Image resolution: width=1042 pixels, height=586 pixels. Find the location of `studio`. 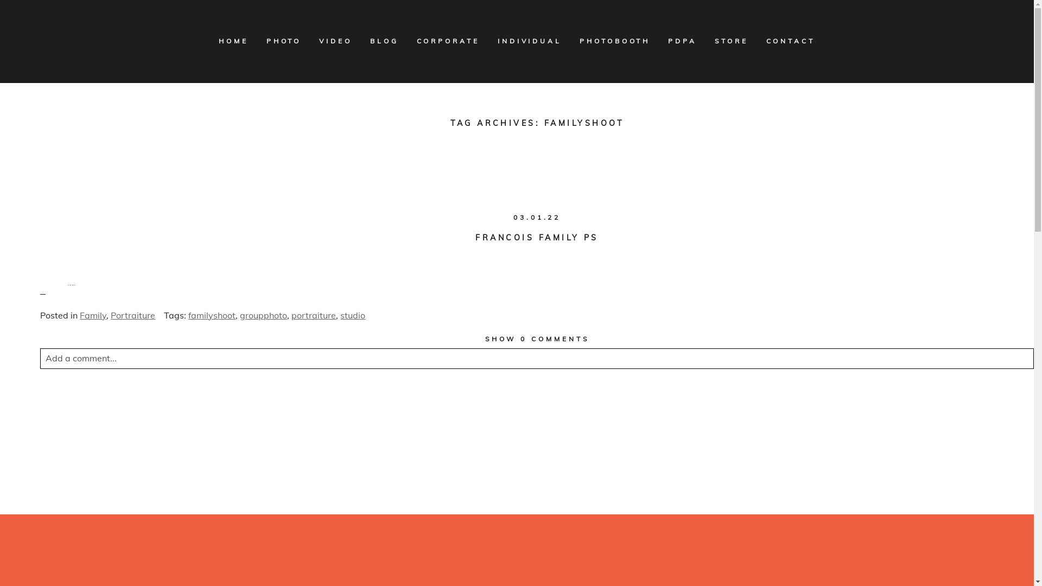

studio is located at coordinates (353, 315).